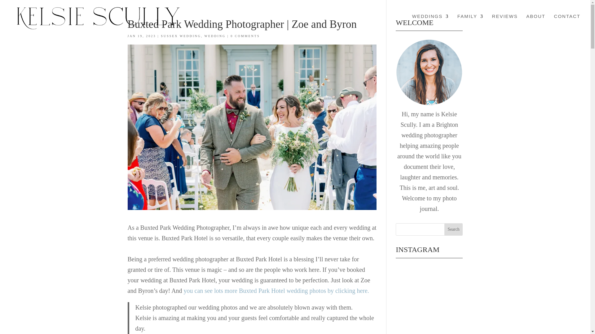 The image size is (595, 334). I want to click on 0 COMMENTS, so click(245, 36).